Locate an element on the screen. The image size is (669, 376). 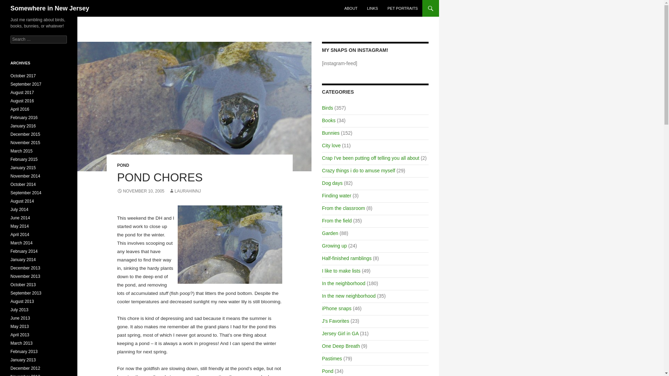
Crap I've been putting off telling you all about is located at coordinates (370, 158).